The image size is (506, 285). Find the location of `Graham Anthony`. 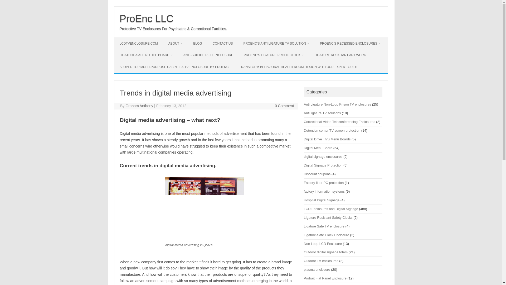

Graham Anthony is located at coordinates (139, 106).